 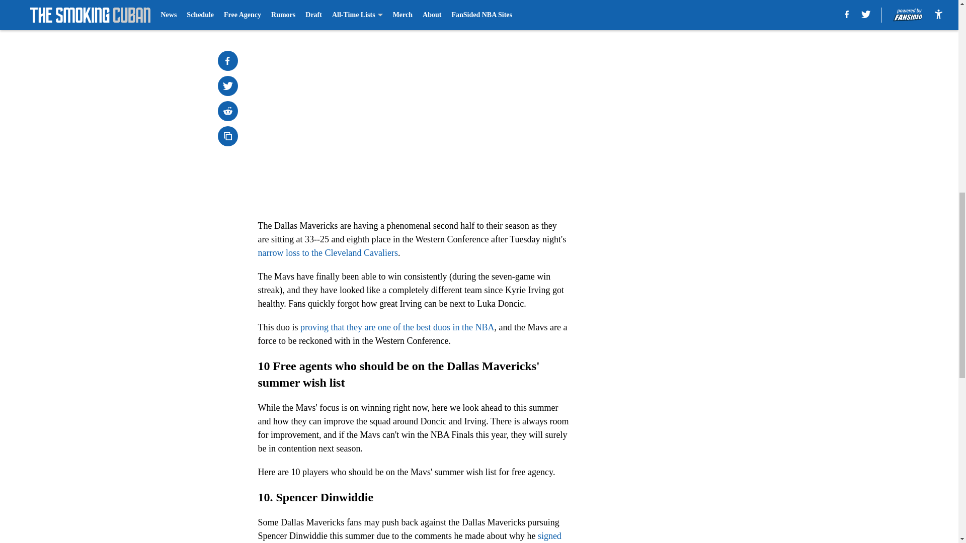 What do you see at coordinates (539, 14) in the screenshot?
I see `Next` at bounding box center [539, 14].